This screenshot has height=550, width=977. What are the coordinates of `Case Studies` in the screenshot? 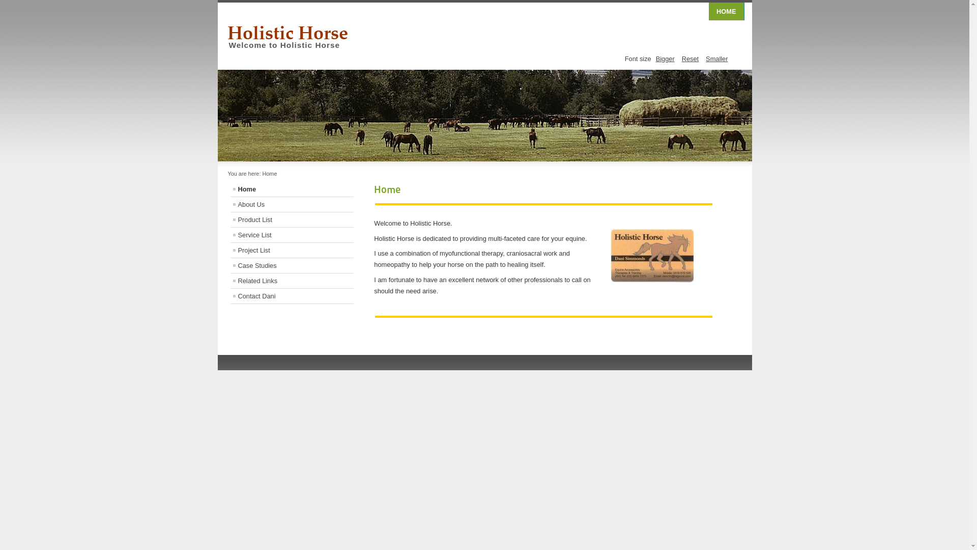 It's located at (292, 266).